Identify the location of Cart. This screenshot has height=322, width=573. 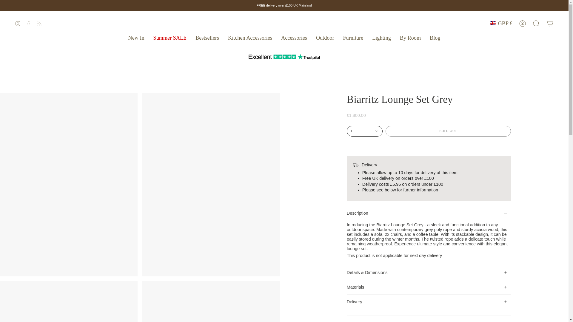
(550, 23).